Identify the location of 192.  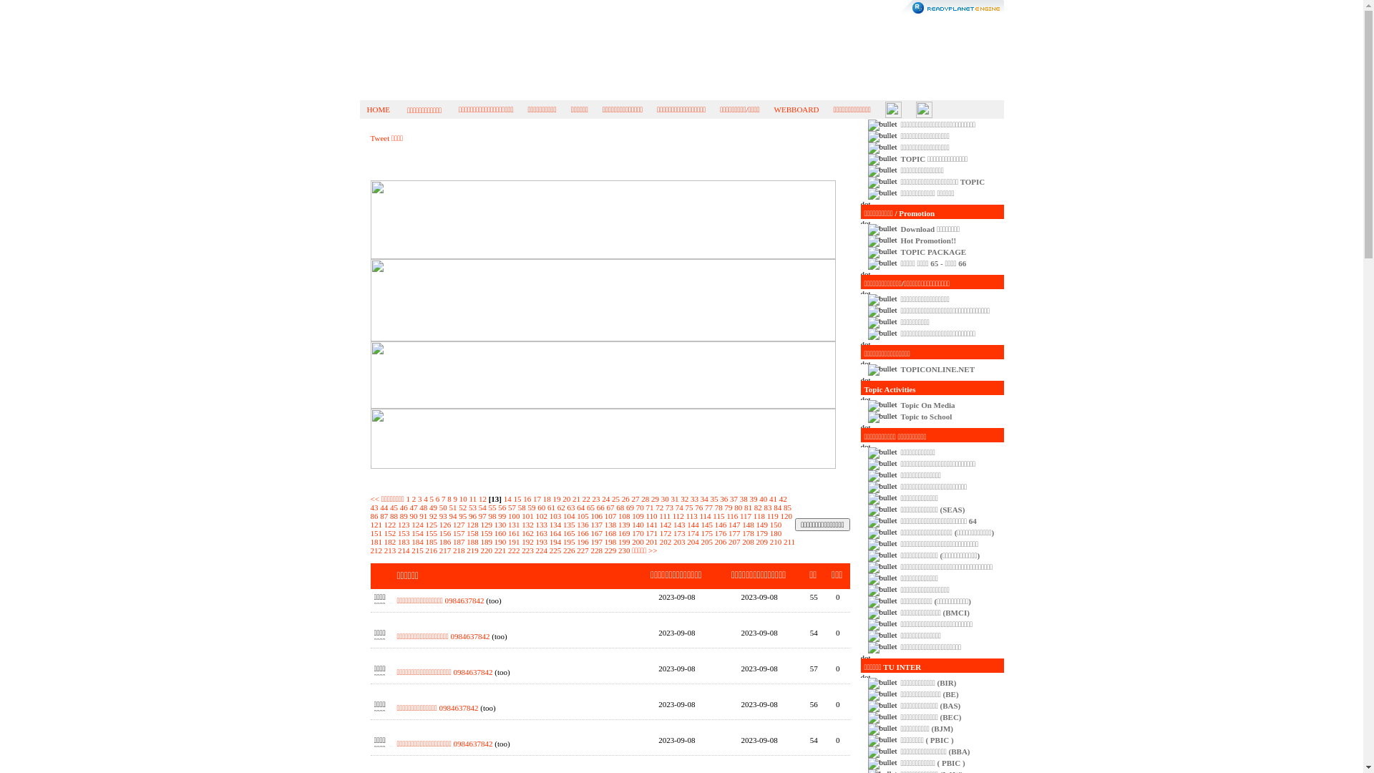
(528, 542).